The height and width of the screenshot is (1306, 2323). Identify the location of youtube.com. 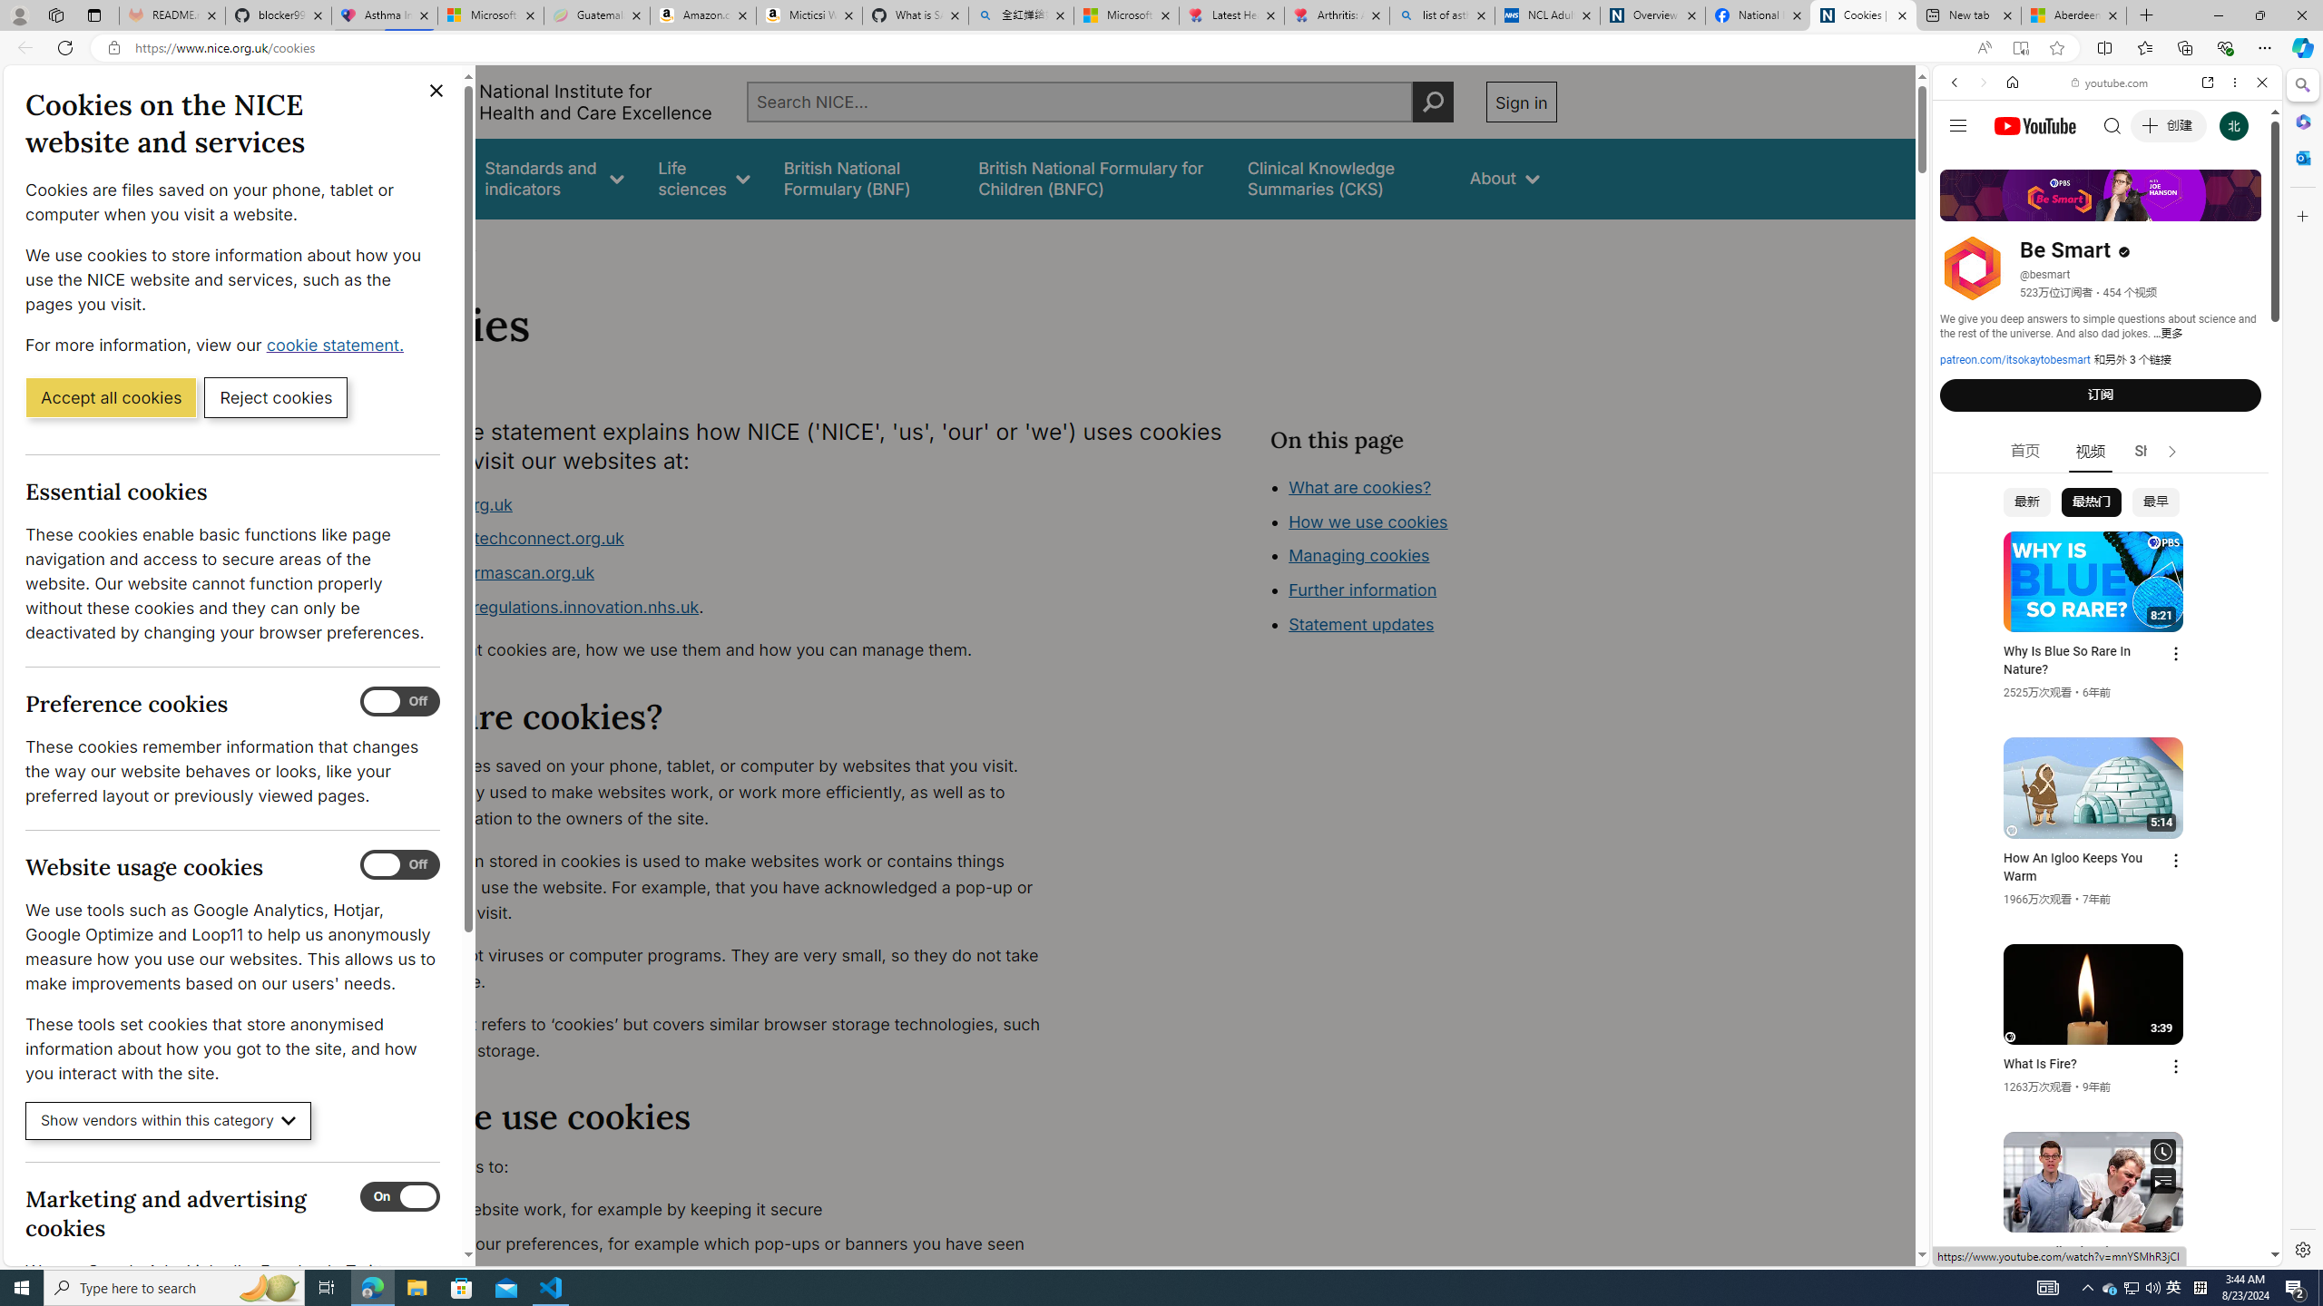
(2111, 83).